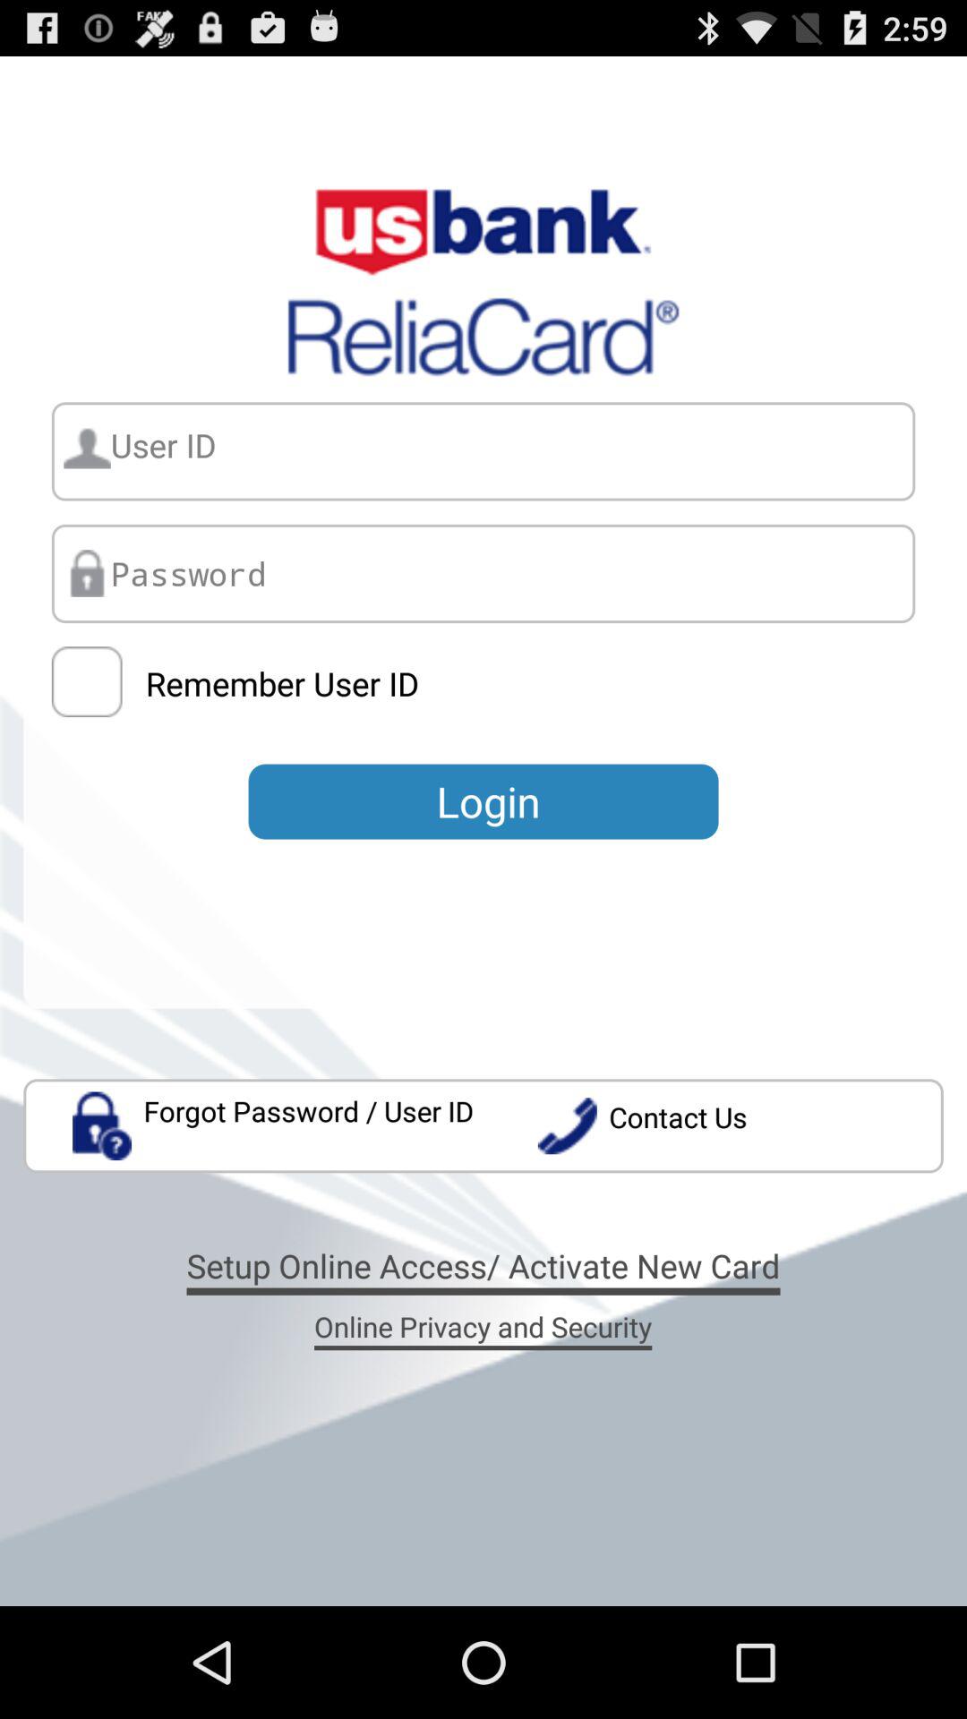  What do you see at coordinates (740, 1126) in the screenshot?
I see `turn off the item below the login` at bounding box center [740, 1126].